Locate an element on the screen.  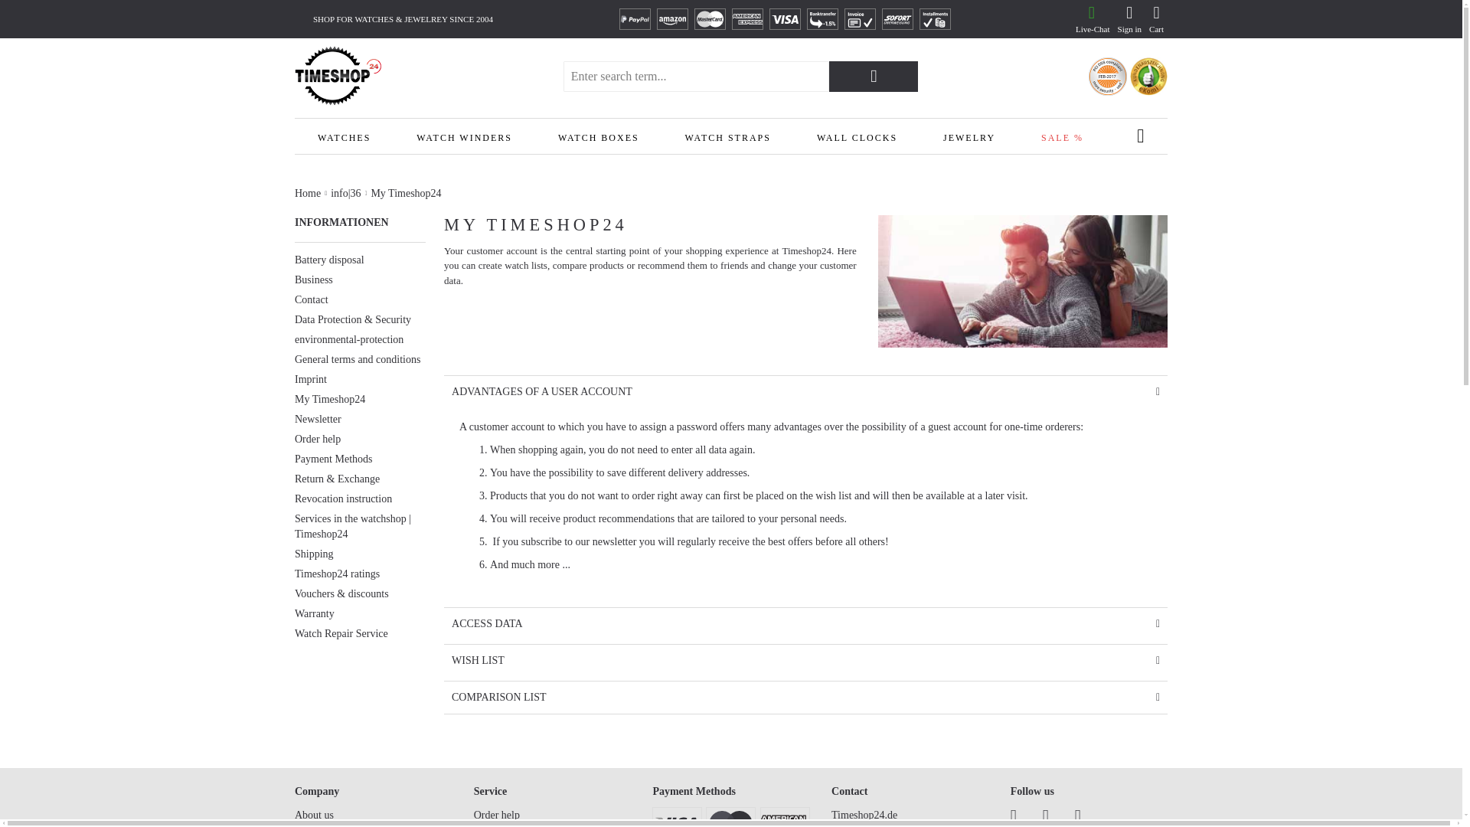
Payment by instalments is located at coordinates (936, 18).